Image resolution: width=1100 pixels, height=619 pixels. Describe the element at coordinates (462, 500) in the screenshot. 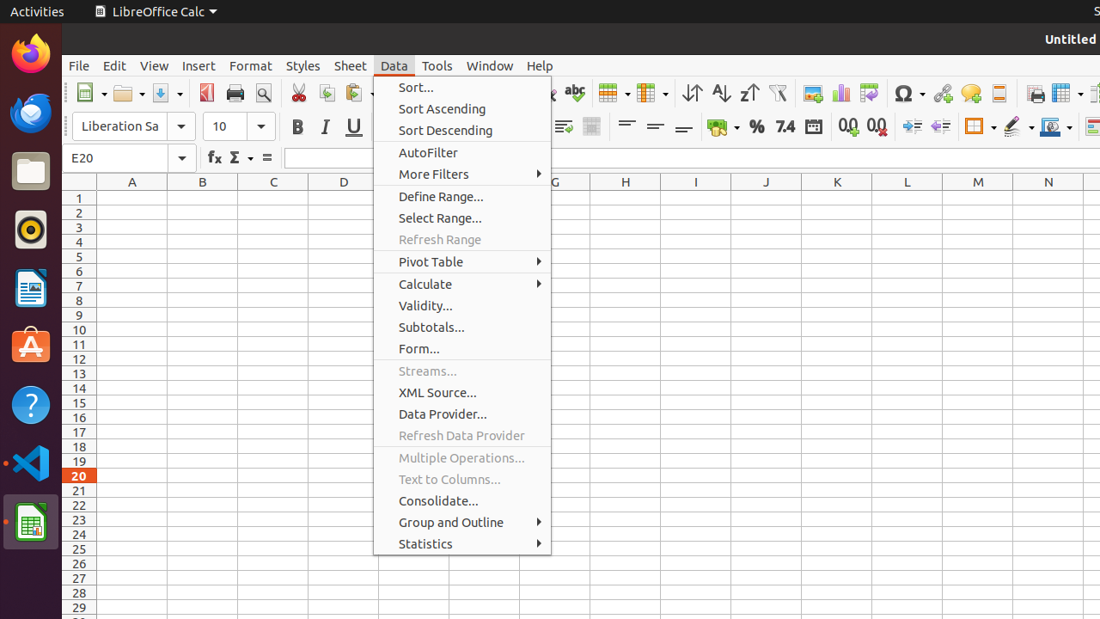

I see `Consolidate...` at that location.